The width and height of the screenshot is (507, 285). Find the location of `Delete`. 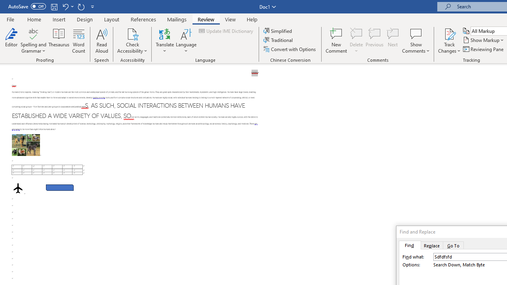

Delete is located at coordinates (356, 33).